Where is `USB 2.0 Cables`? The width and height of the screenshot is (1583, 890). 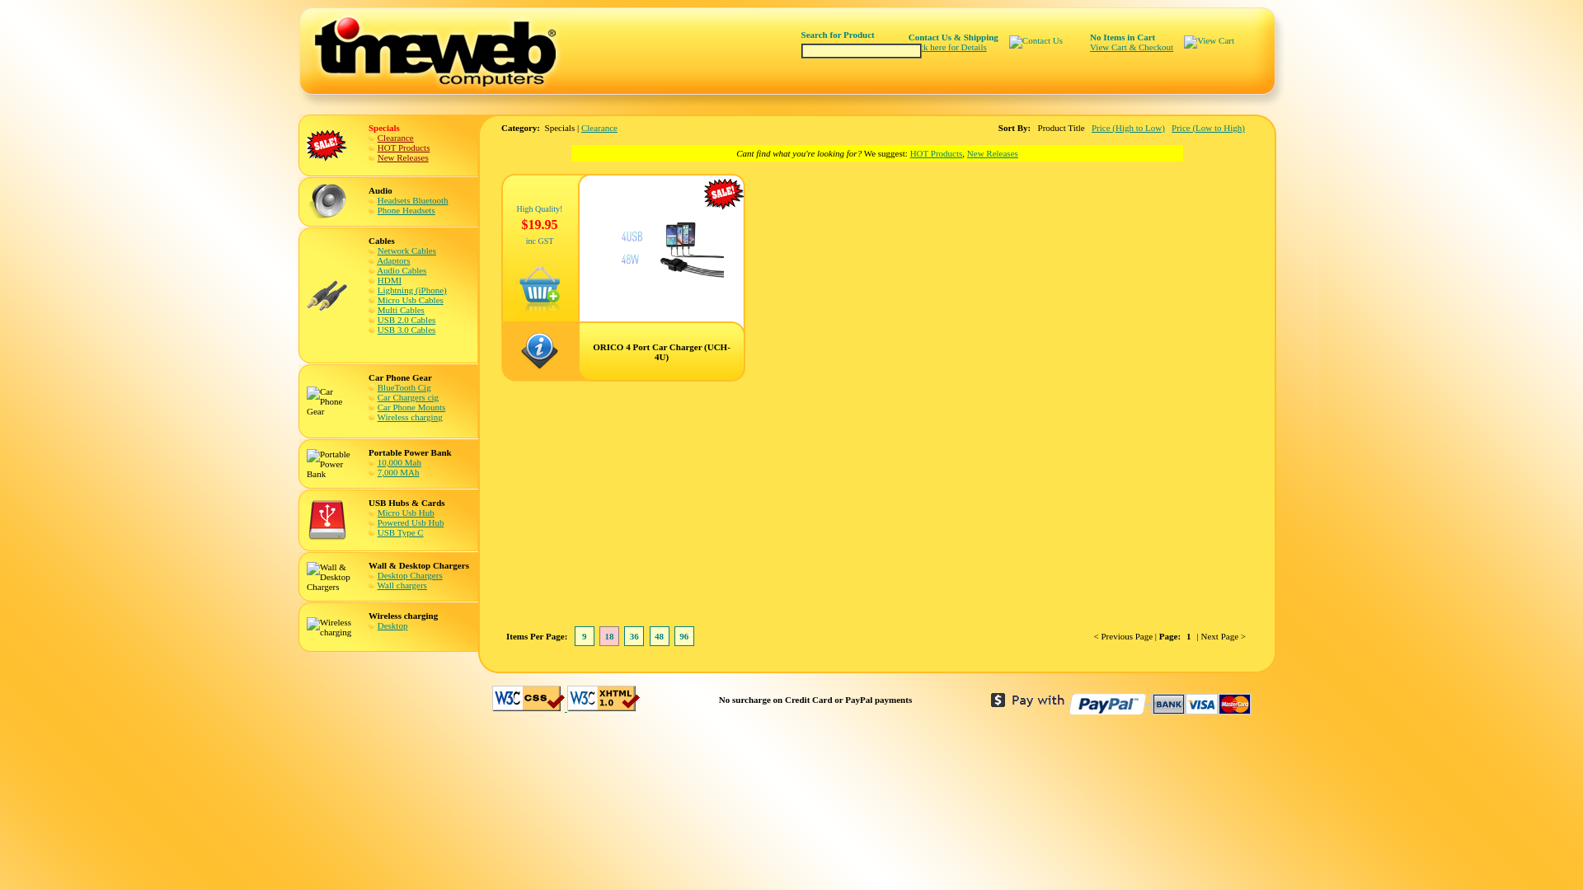
USB 2.0 Cables is located at coordinates (407, 320).